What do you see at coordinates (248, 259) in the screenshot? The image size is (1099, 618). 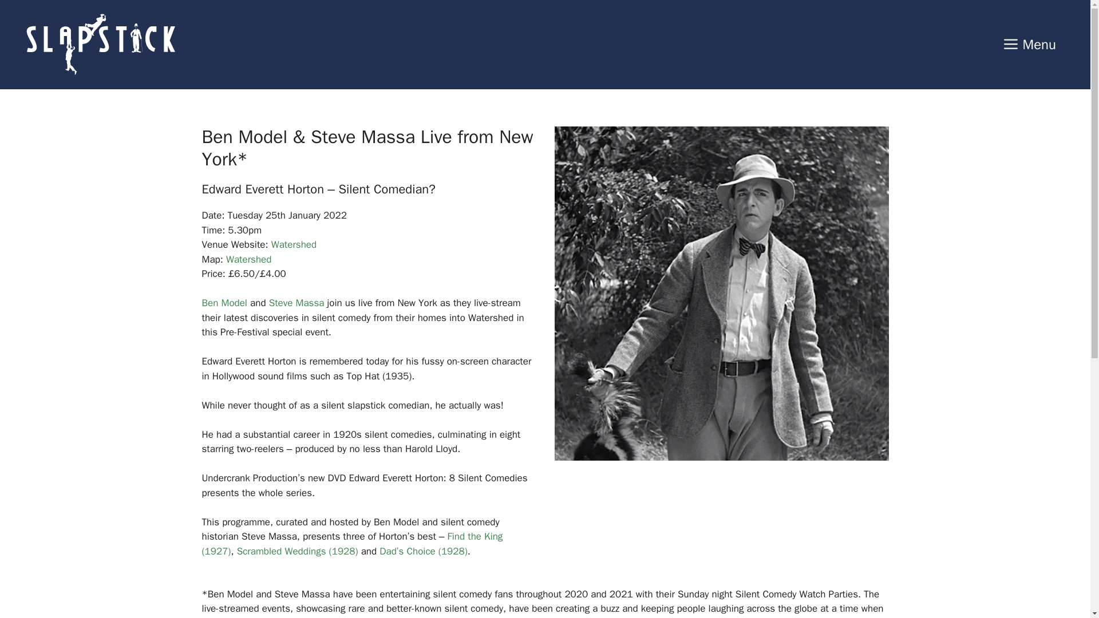 I see `Watershed` at bounding box center [248, 259].